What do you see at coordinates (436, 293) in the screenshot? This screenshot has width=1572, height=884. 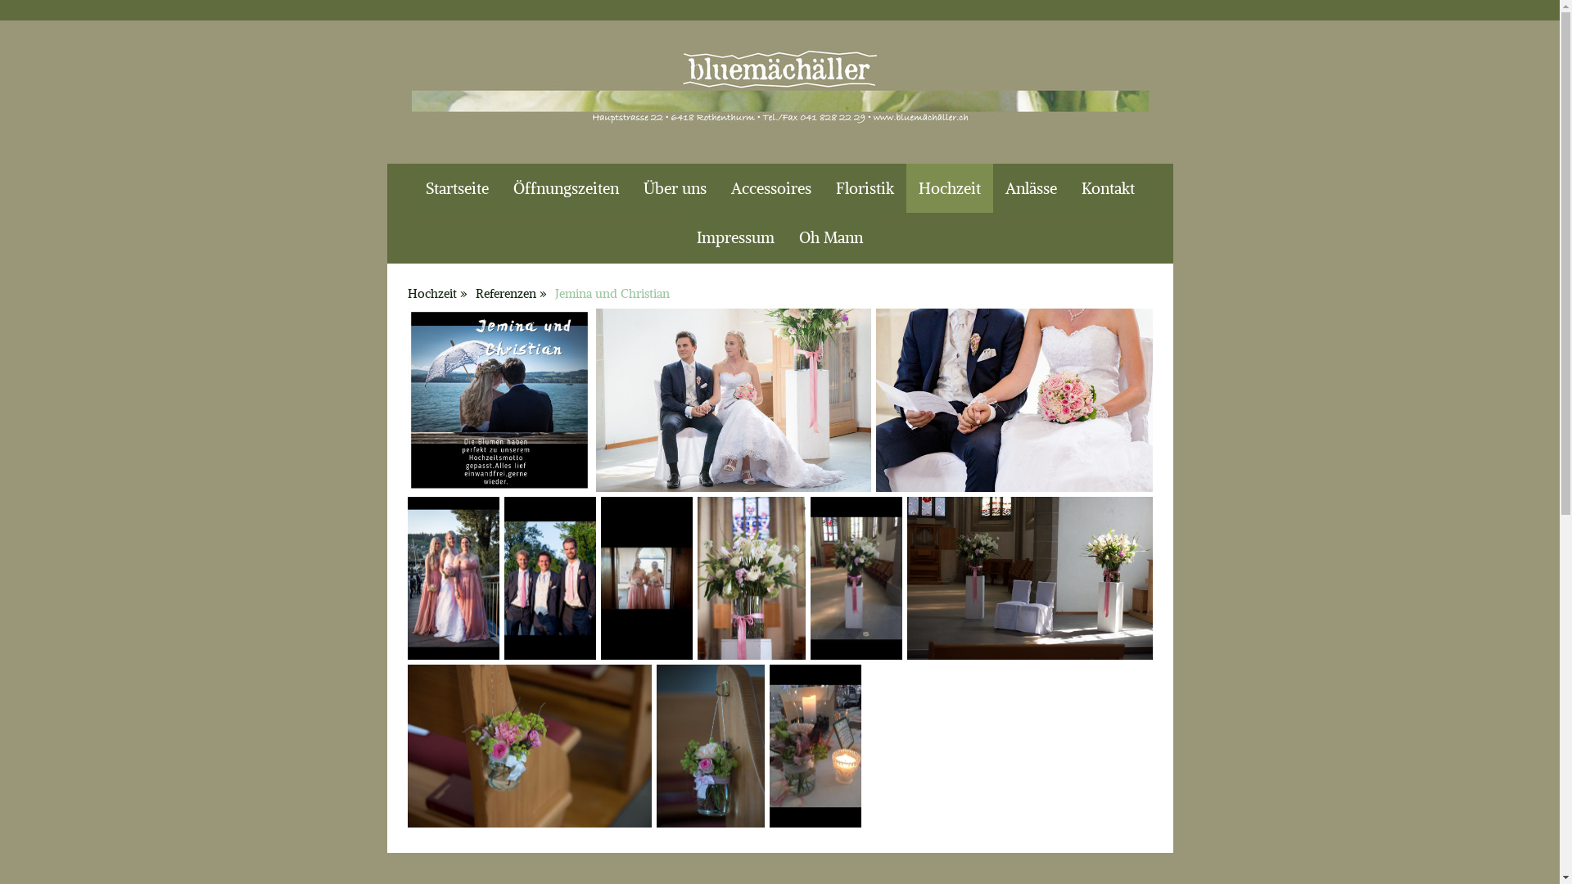 I see `Hochzeit` at bounding box center [436, 293].